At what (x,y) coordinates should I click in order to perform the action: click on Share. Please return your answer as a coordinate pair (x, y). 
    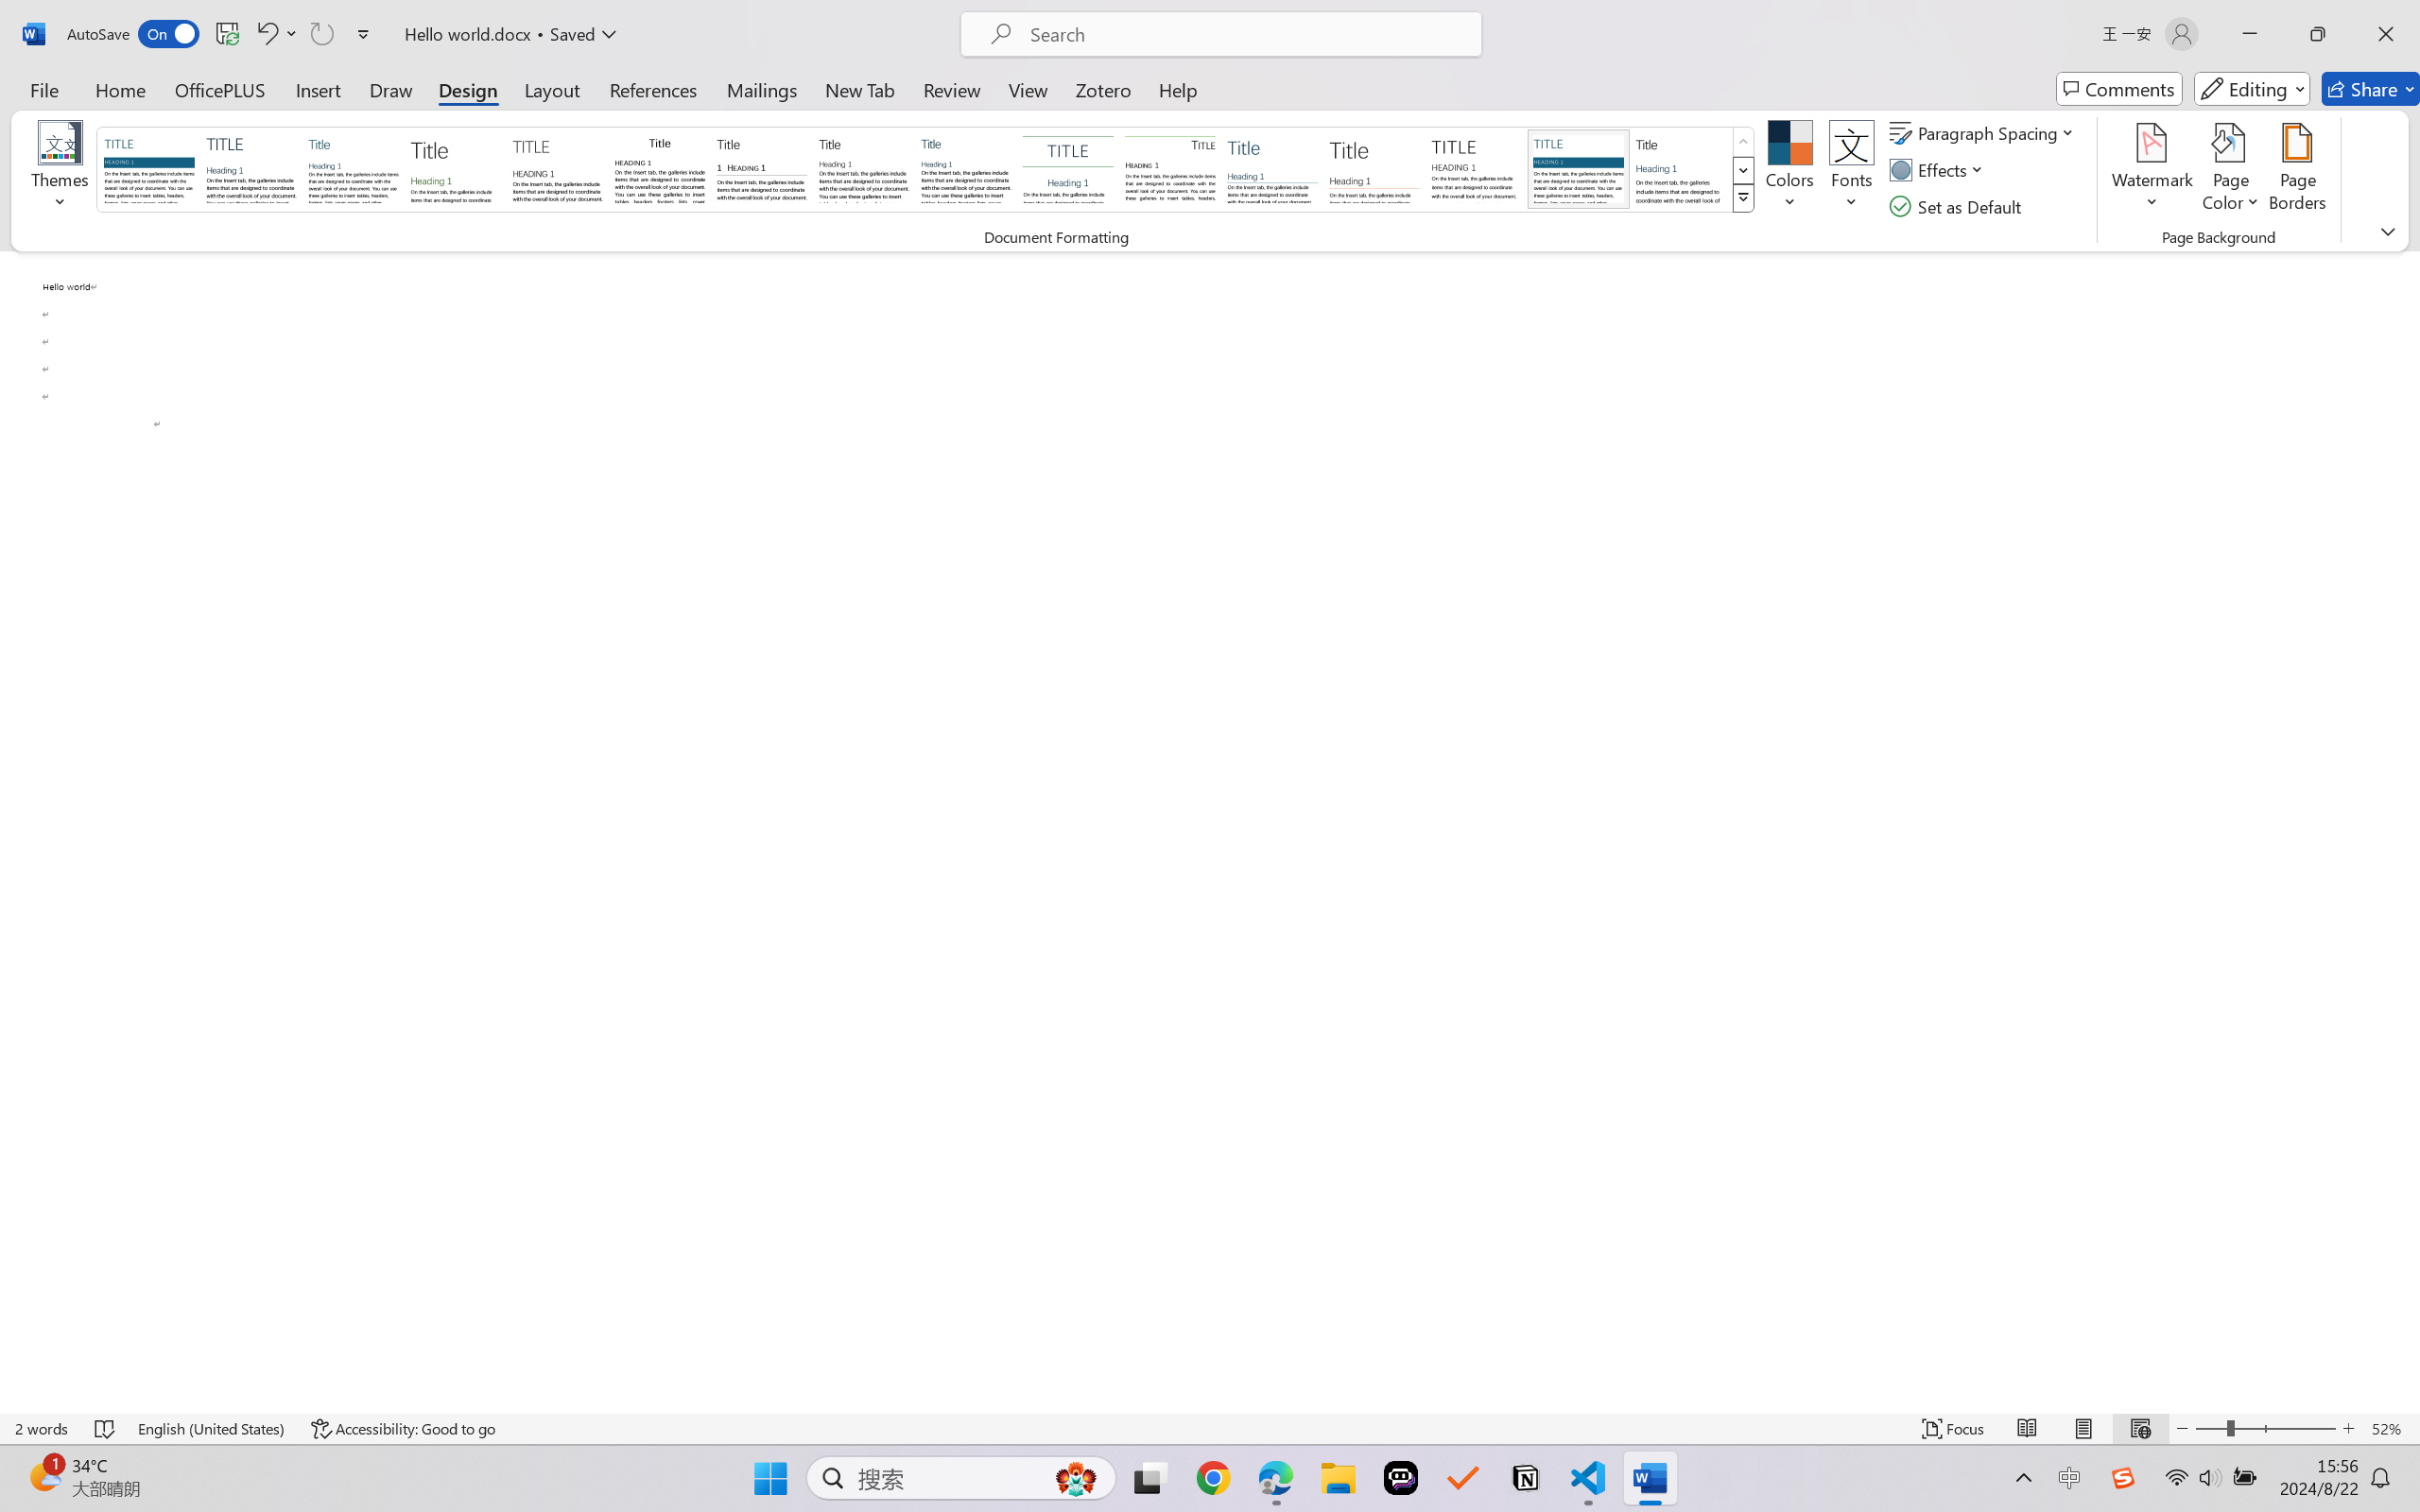
    Looking at the image, I should click on (2371, 89).